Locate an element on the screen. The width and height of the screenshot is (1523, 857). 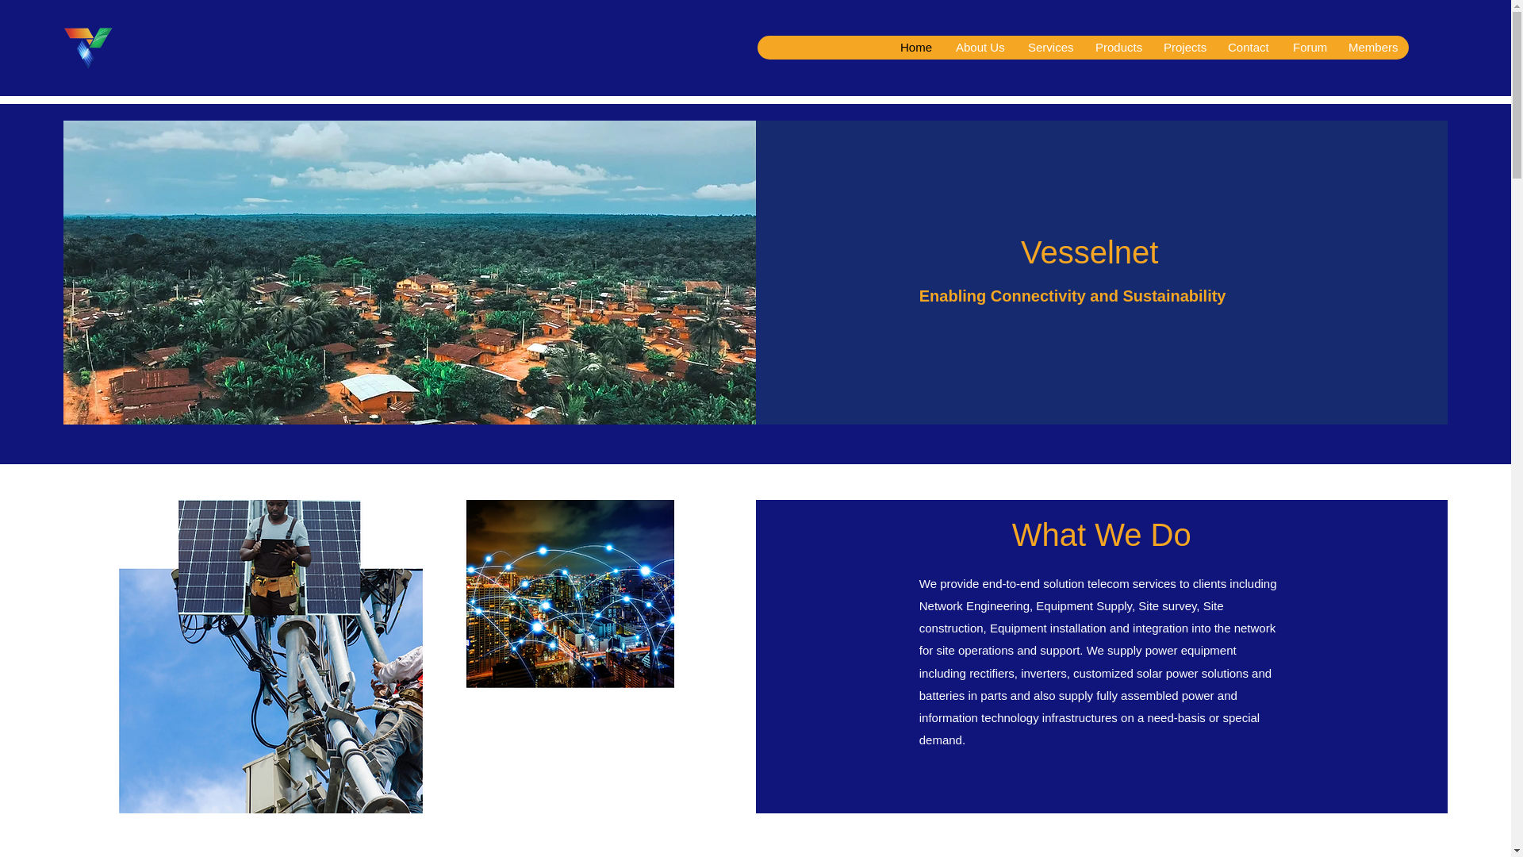
Contact is located at coordinates (1248, 48).